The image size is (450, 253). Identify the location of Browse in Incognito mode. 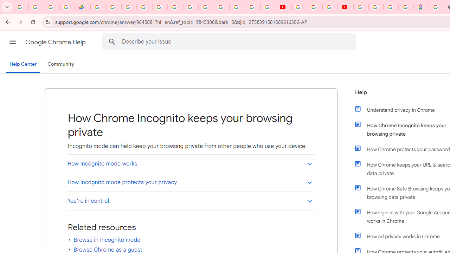
(107, 240).